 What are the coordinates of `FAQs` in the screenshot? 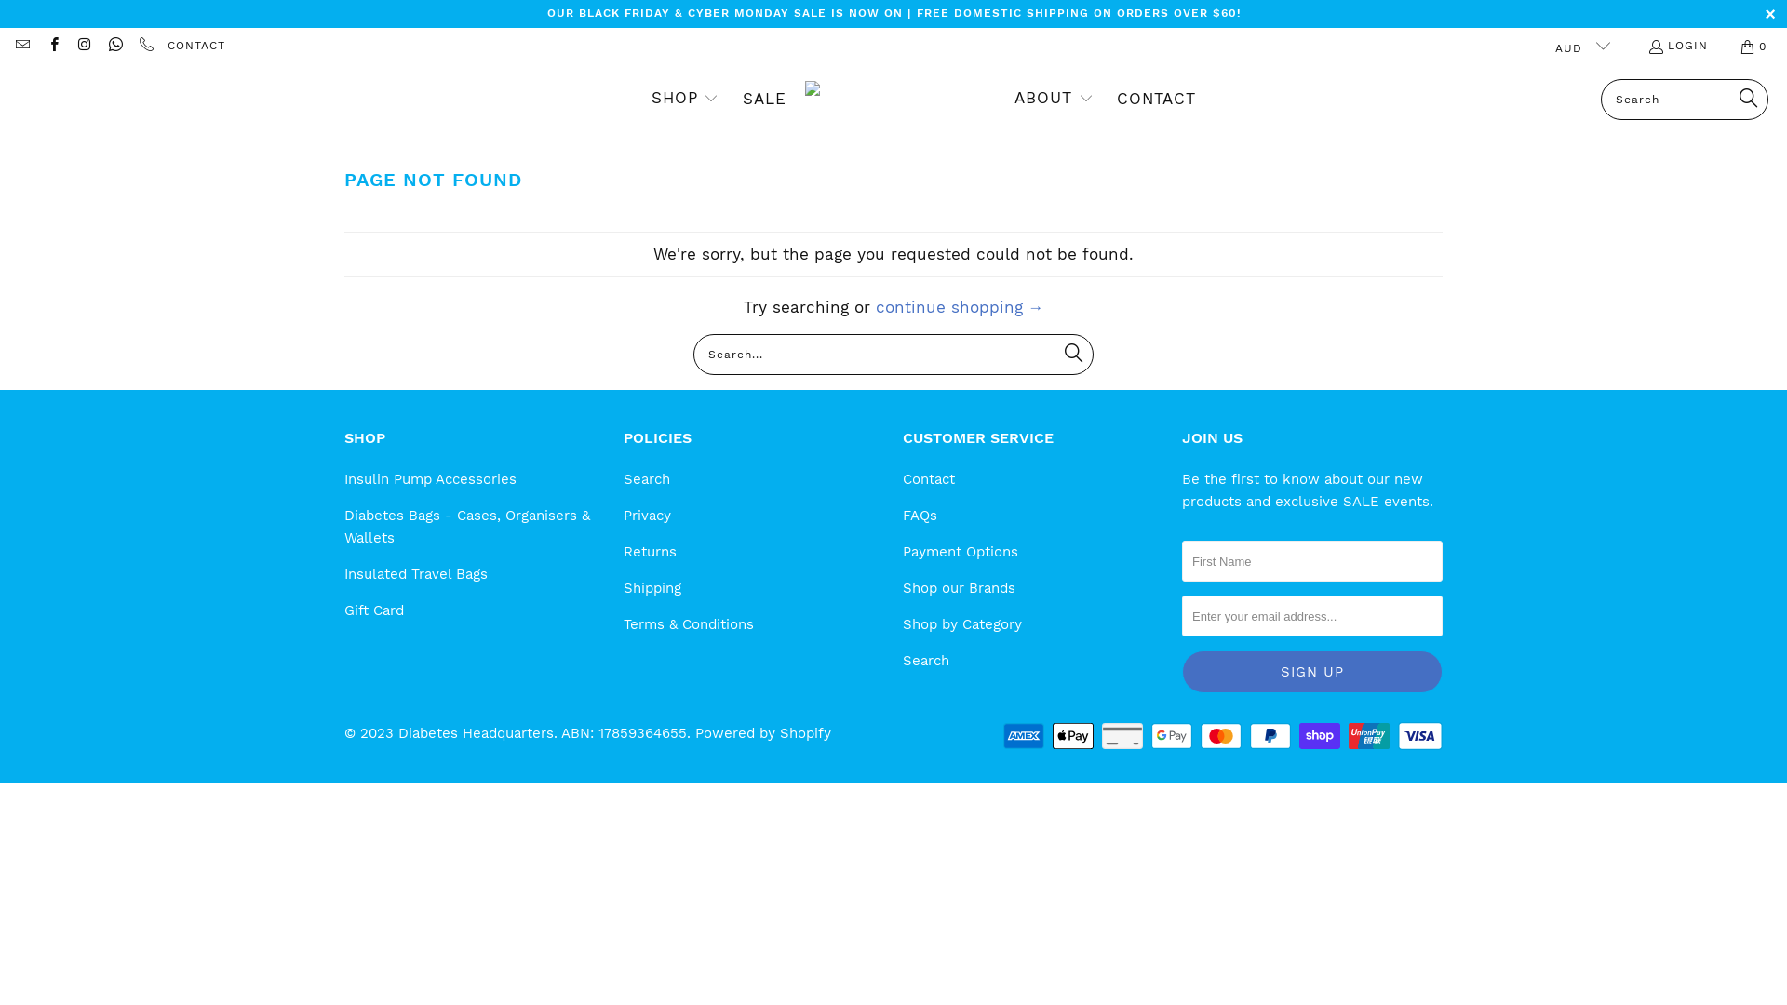 It's located at (920, 516).